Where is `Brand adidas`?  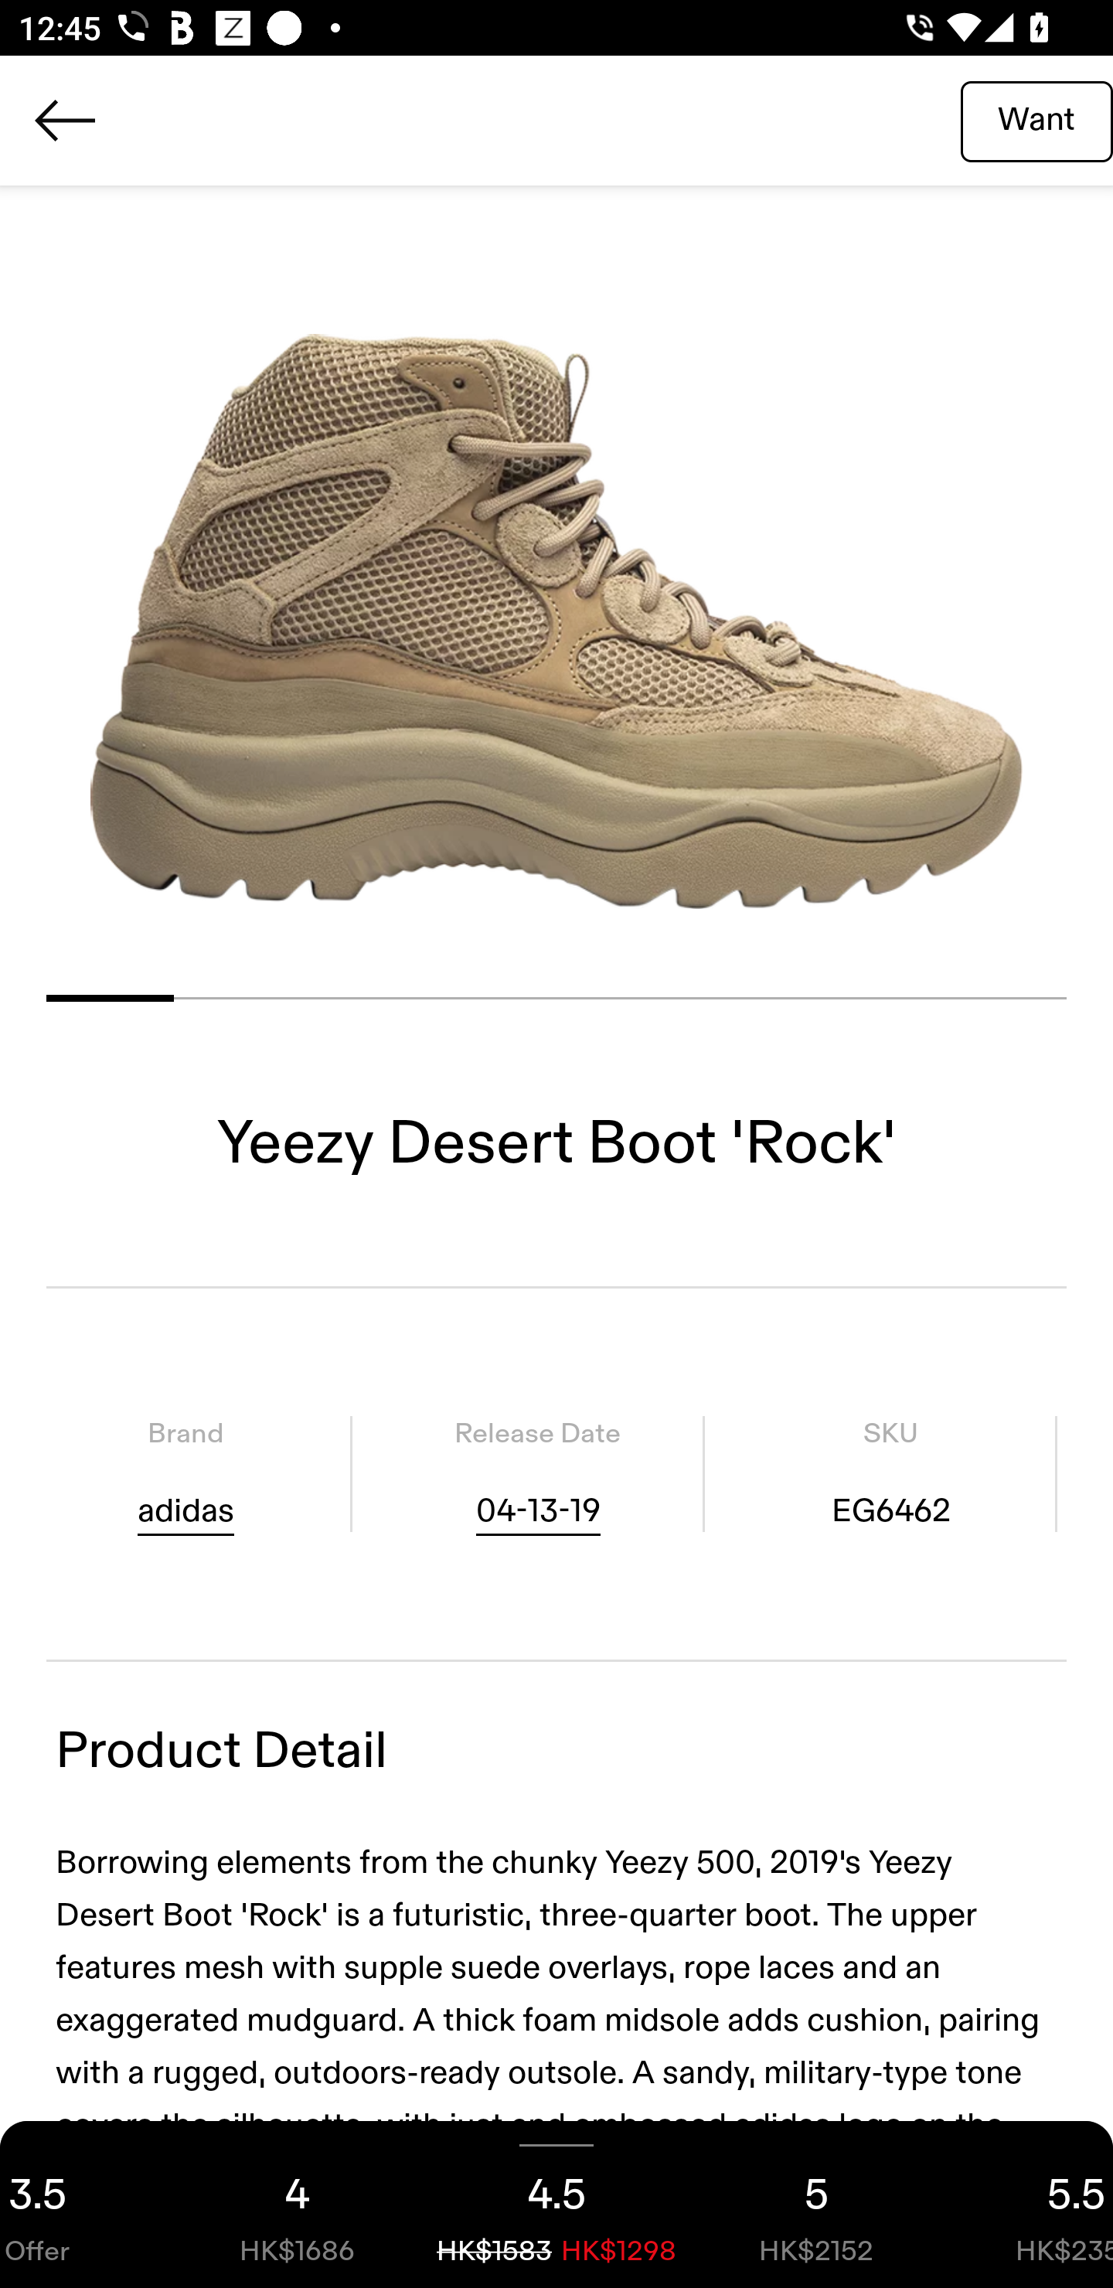 Brand adidas is located at coordinates (185, 1473).